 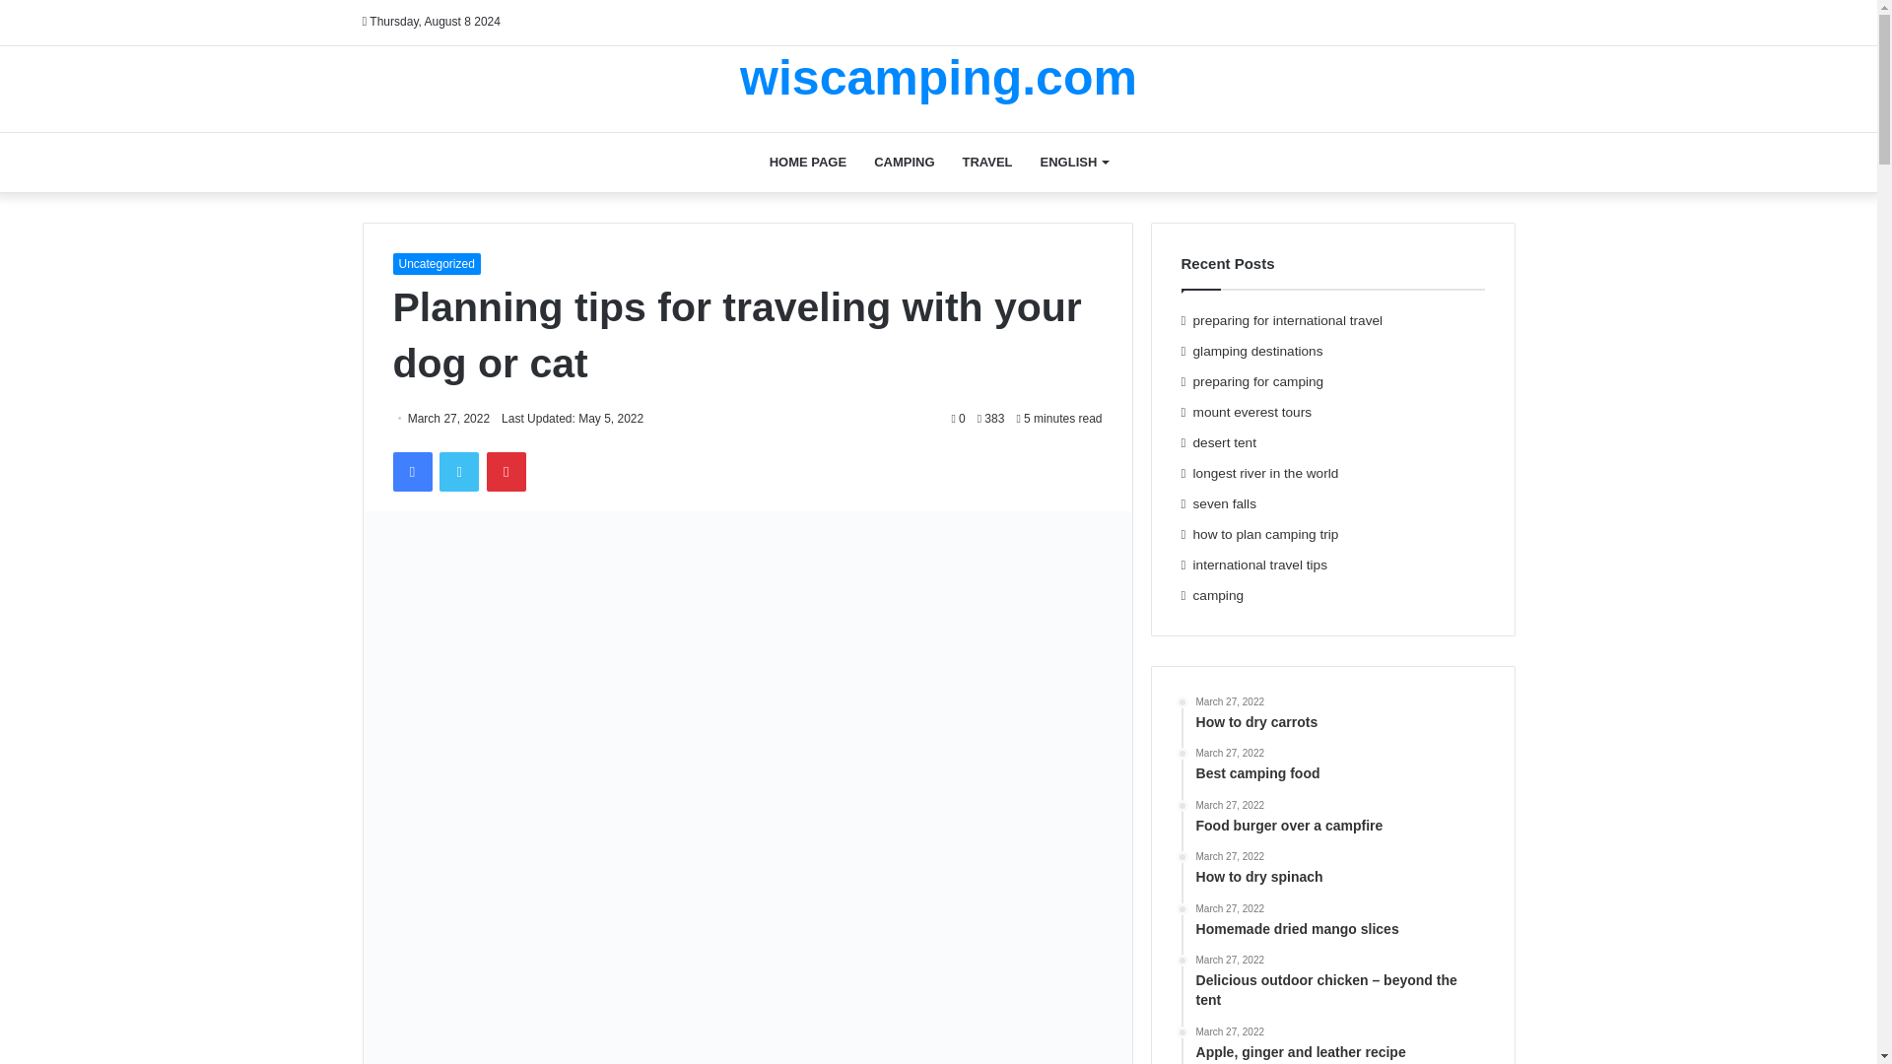 I want to click on ENGLISH, so click(x=1074, y=162).